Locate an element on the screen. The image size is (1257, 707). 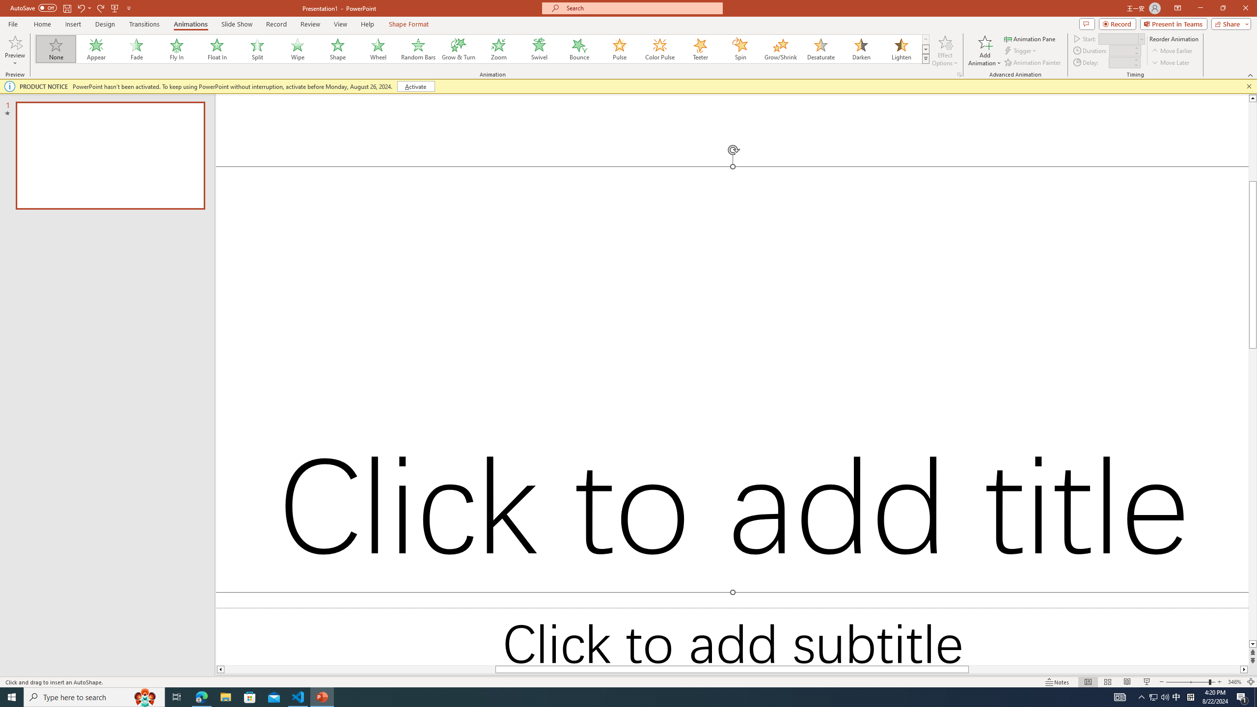
Fly In is located at coordinates (177, 49).